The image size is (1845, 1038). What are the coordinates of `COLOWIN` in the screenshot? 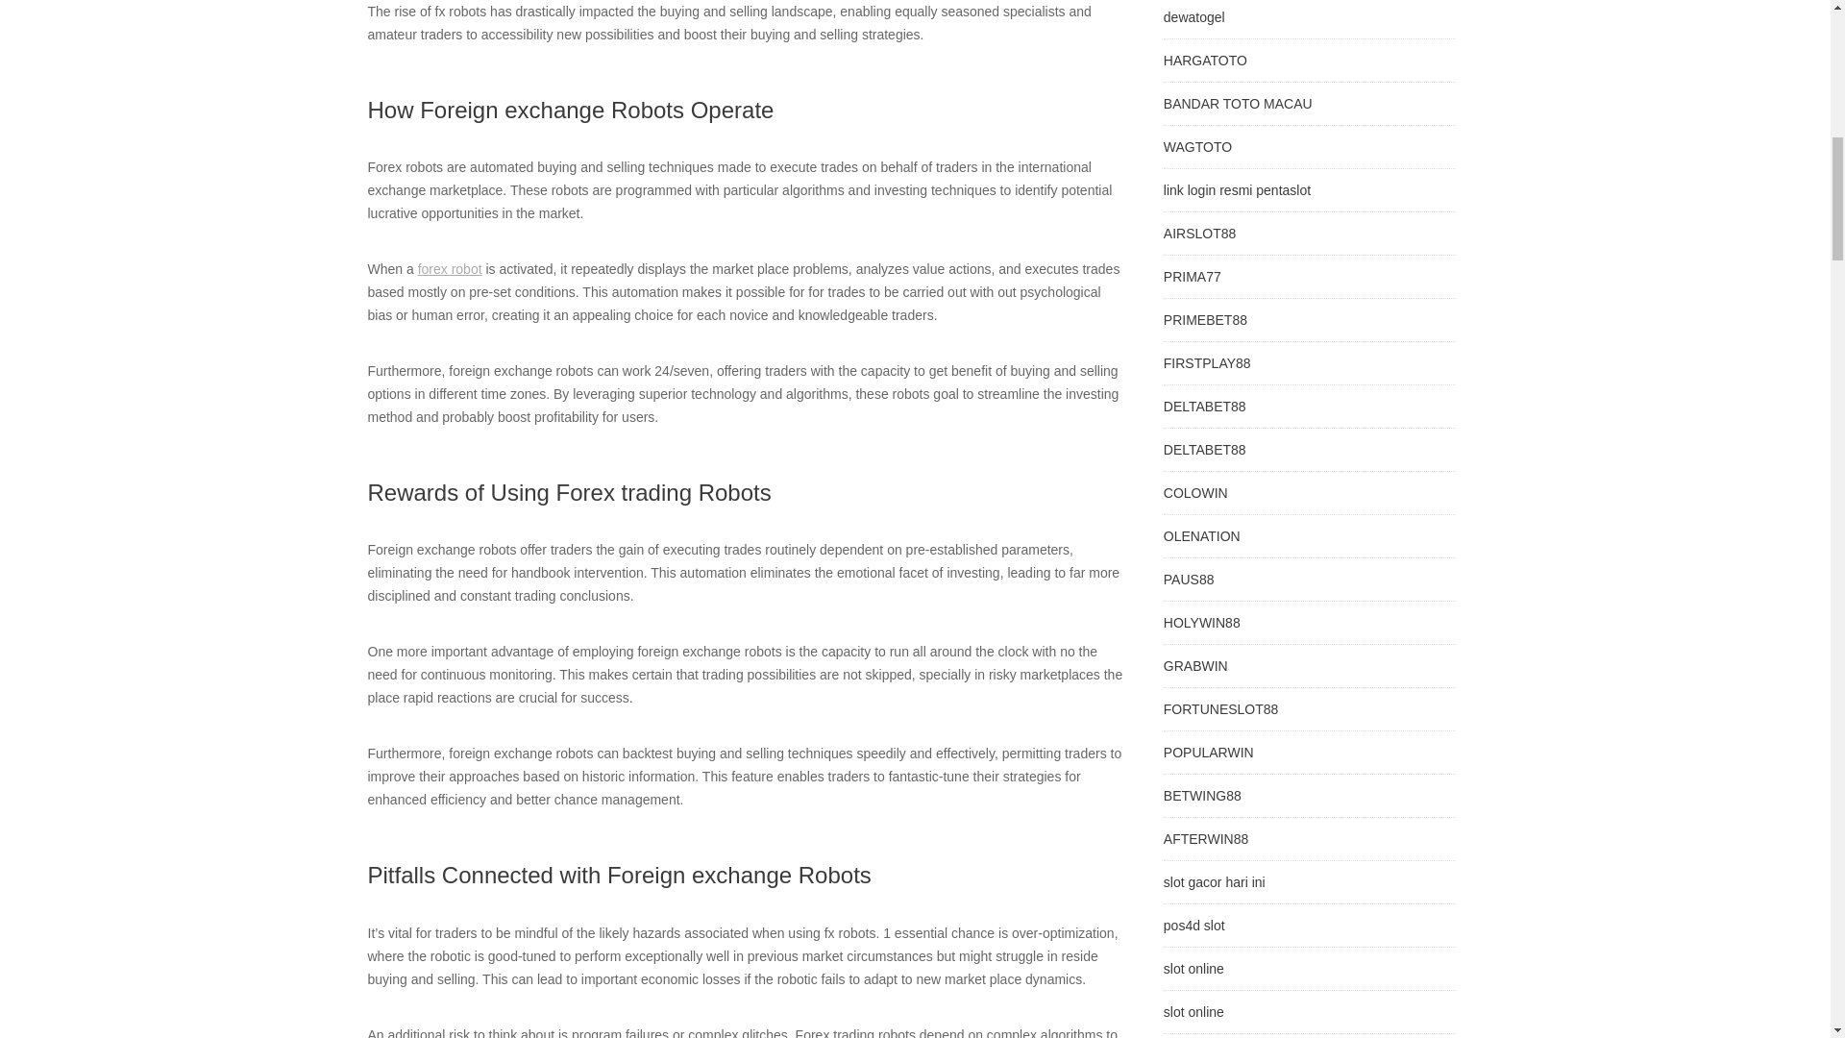 It's located at (1195, 492).